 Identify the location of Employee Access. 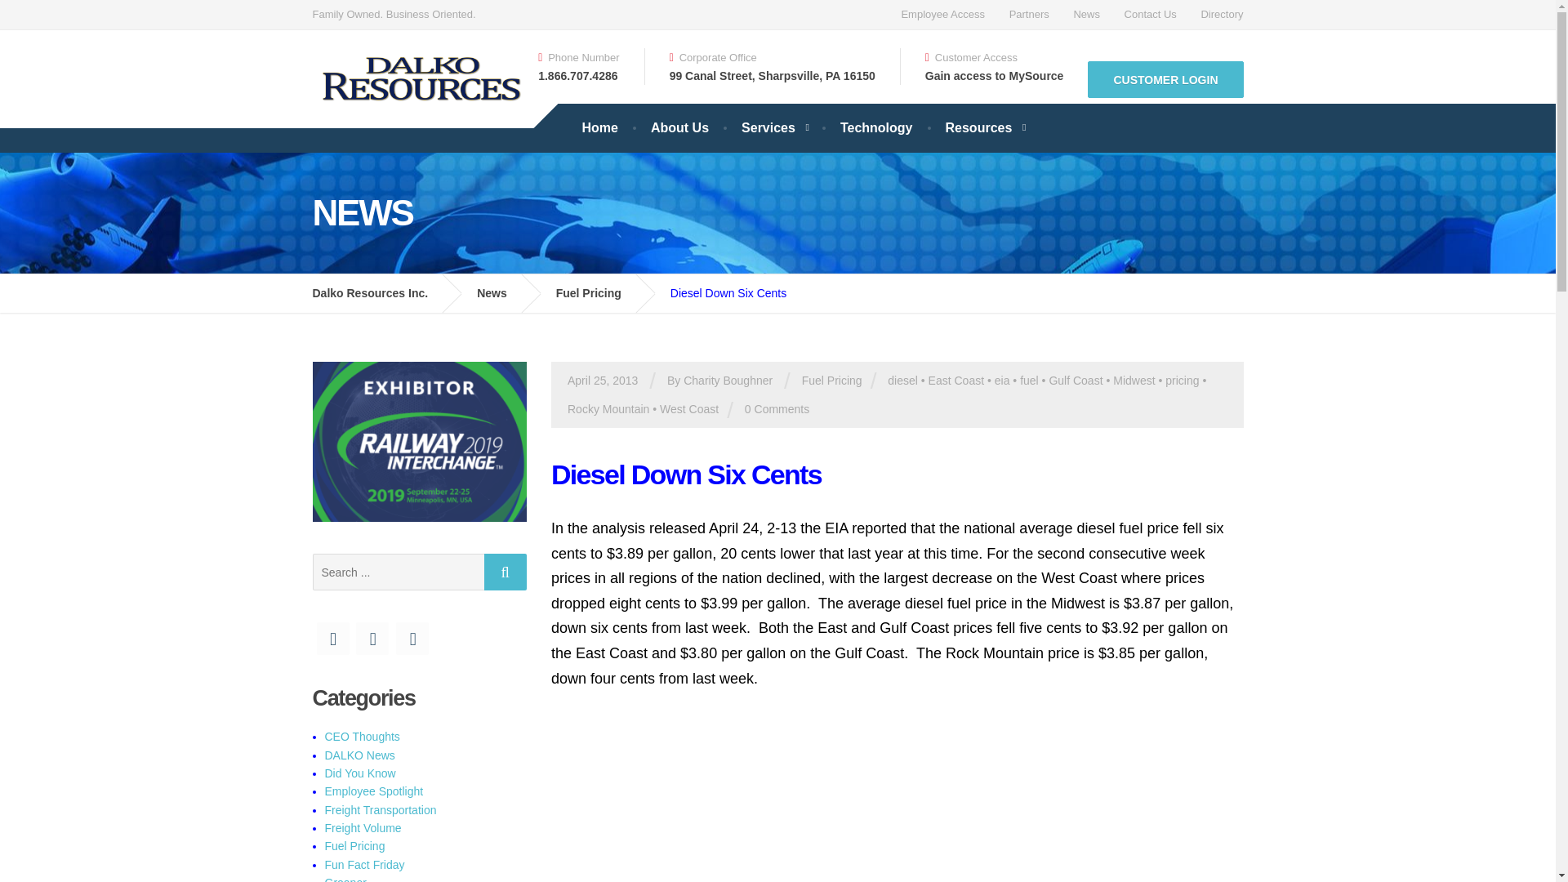
(942, 15).